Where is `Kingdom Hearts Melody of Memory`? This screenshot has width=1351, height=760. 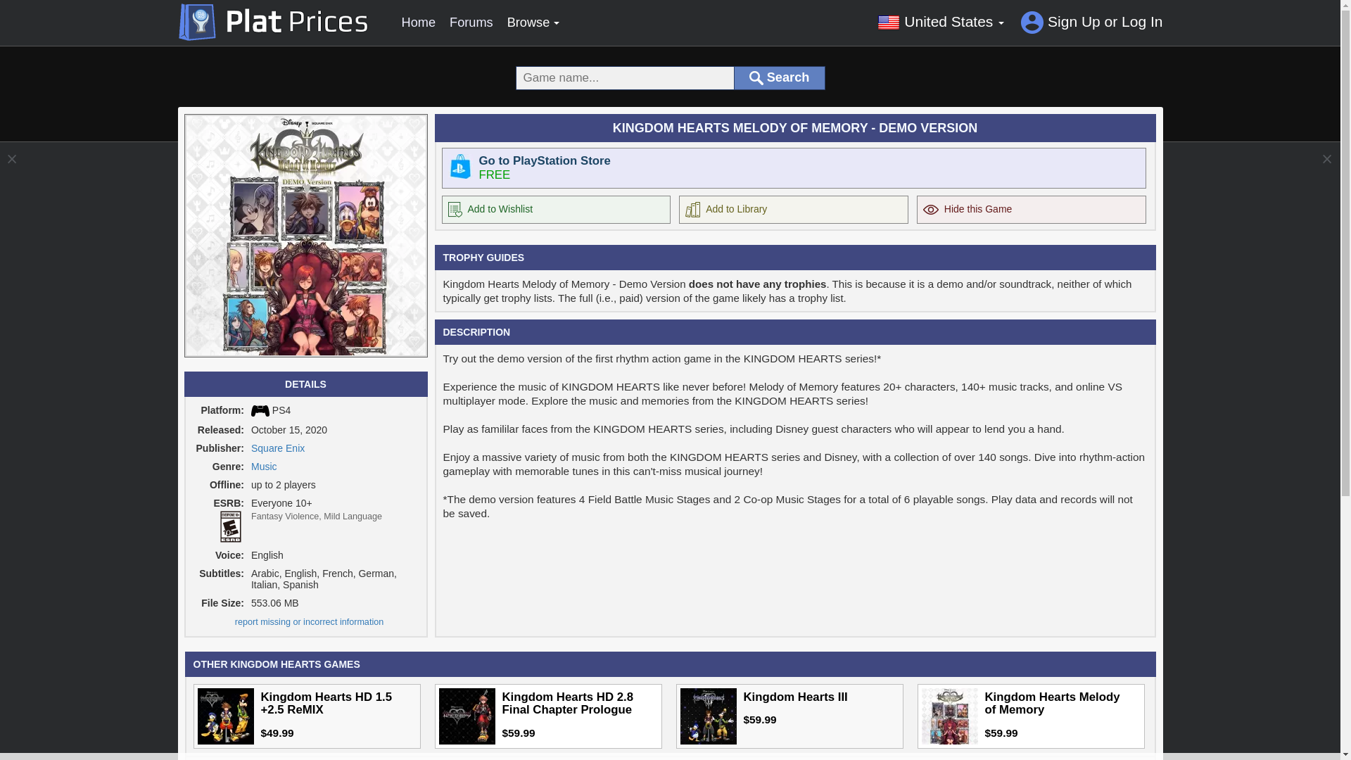
Kingdom Hearts Melody of Memory is located at coordinates (950, 716).